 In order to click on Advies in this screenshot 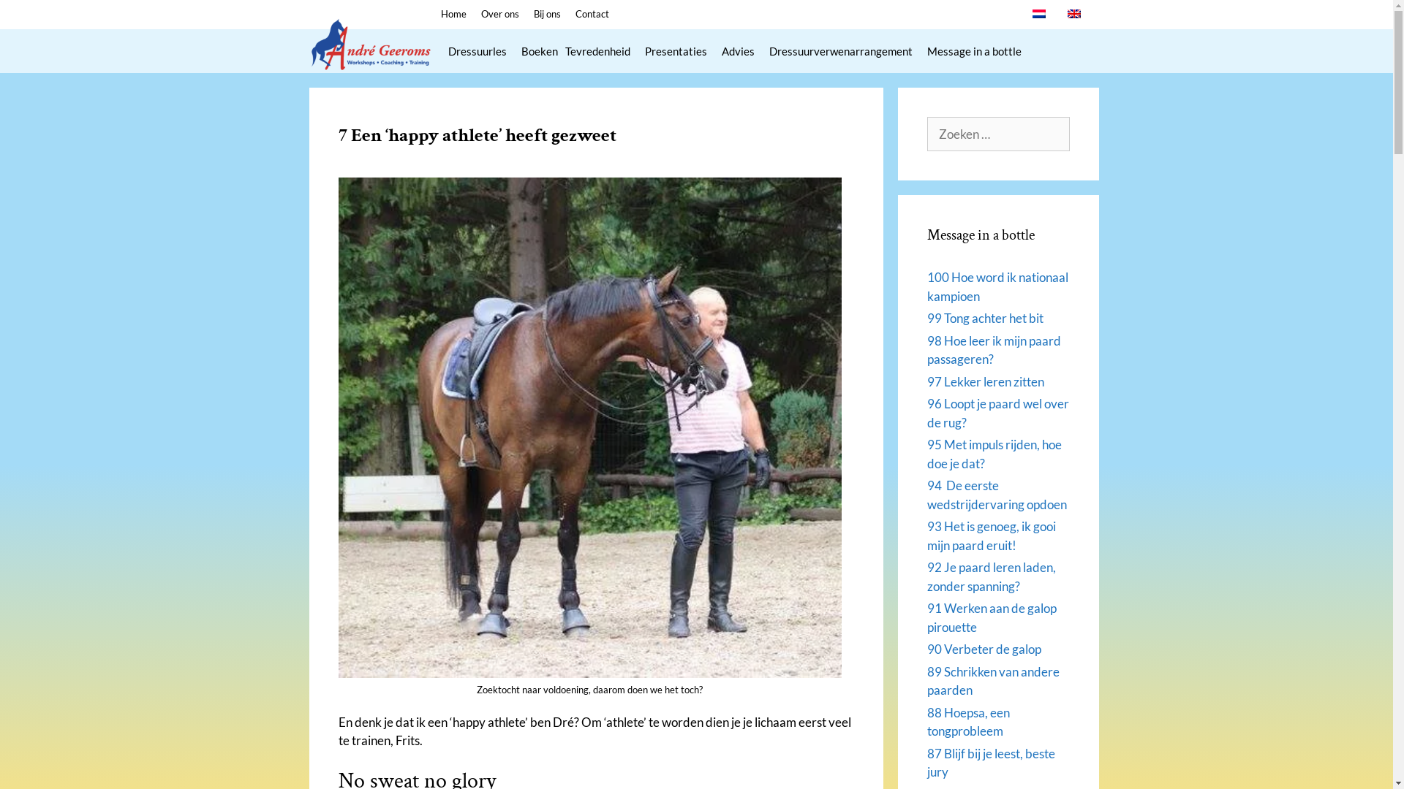, I will do `click(737, 51)`.